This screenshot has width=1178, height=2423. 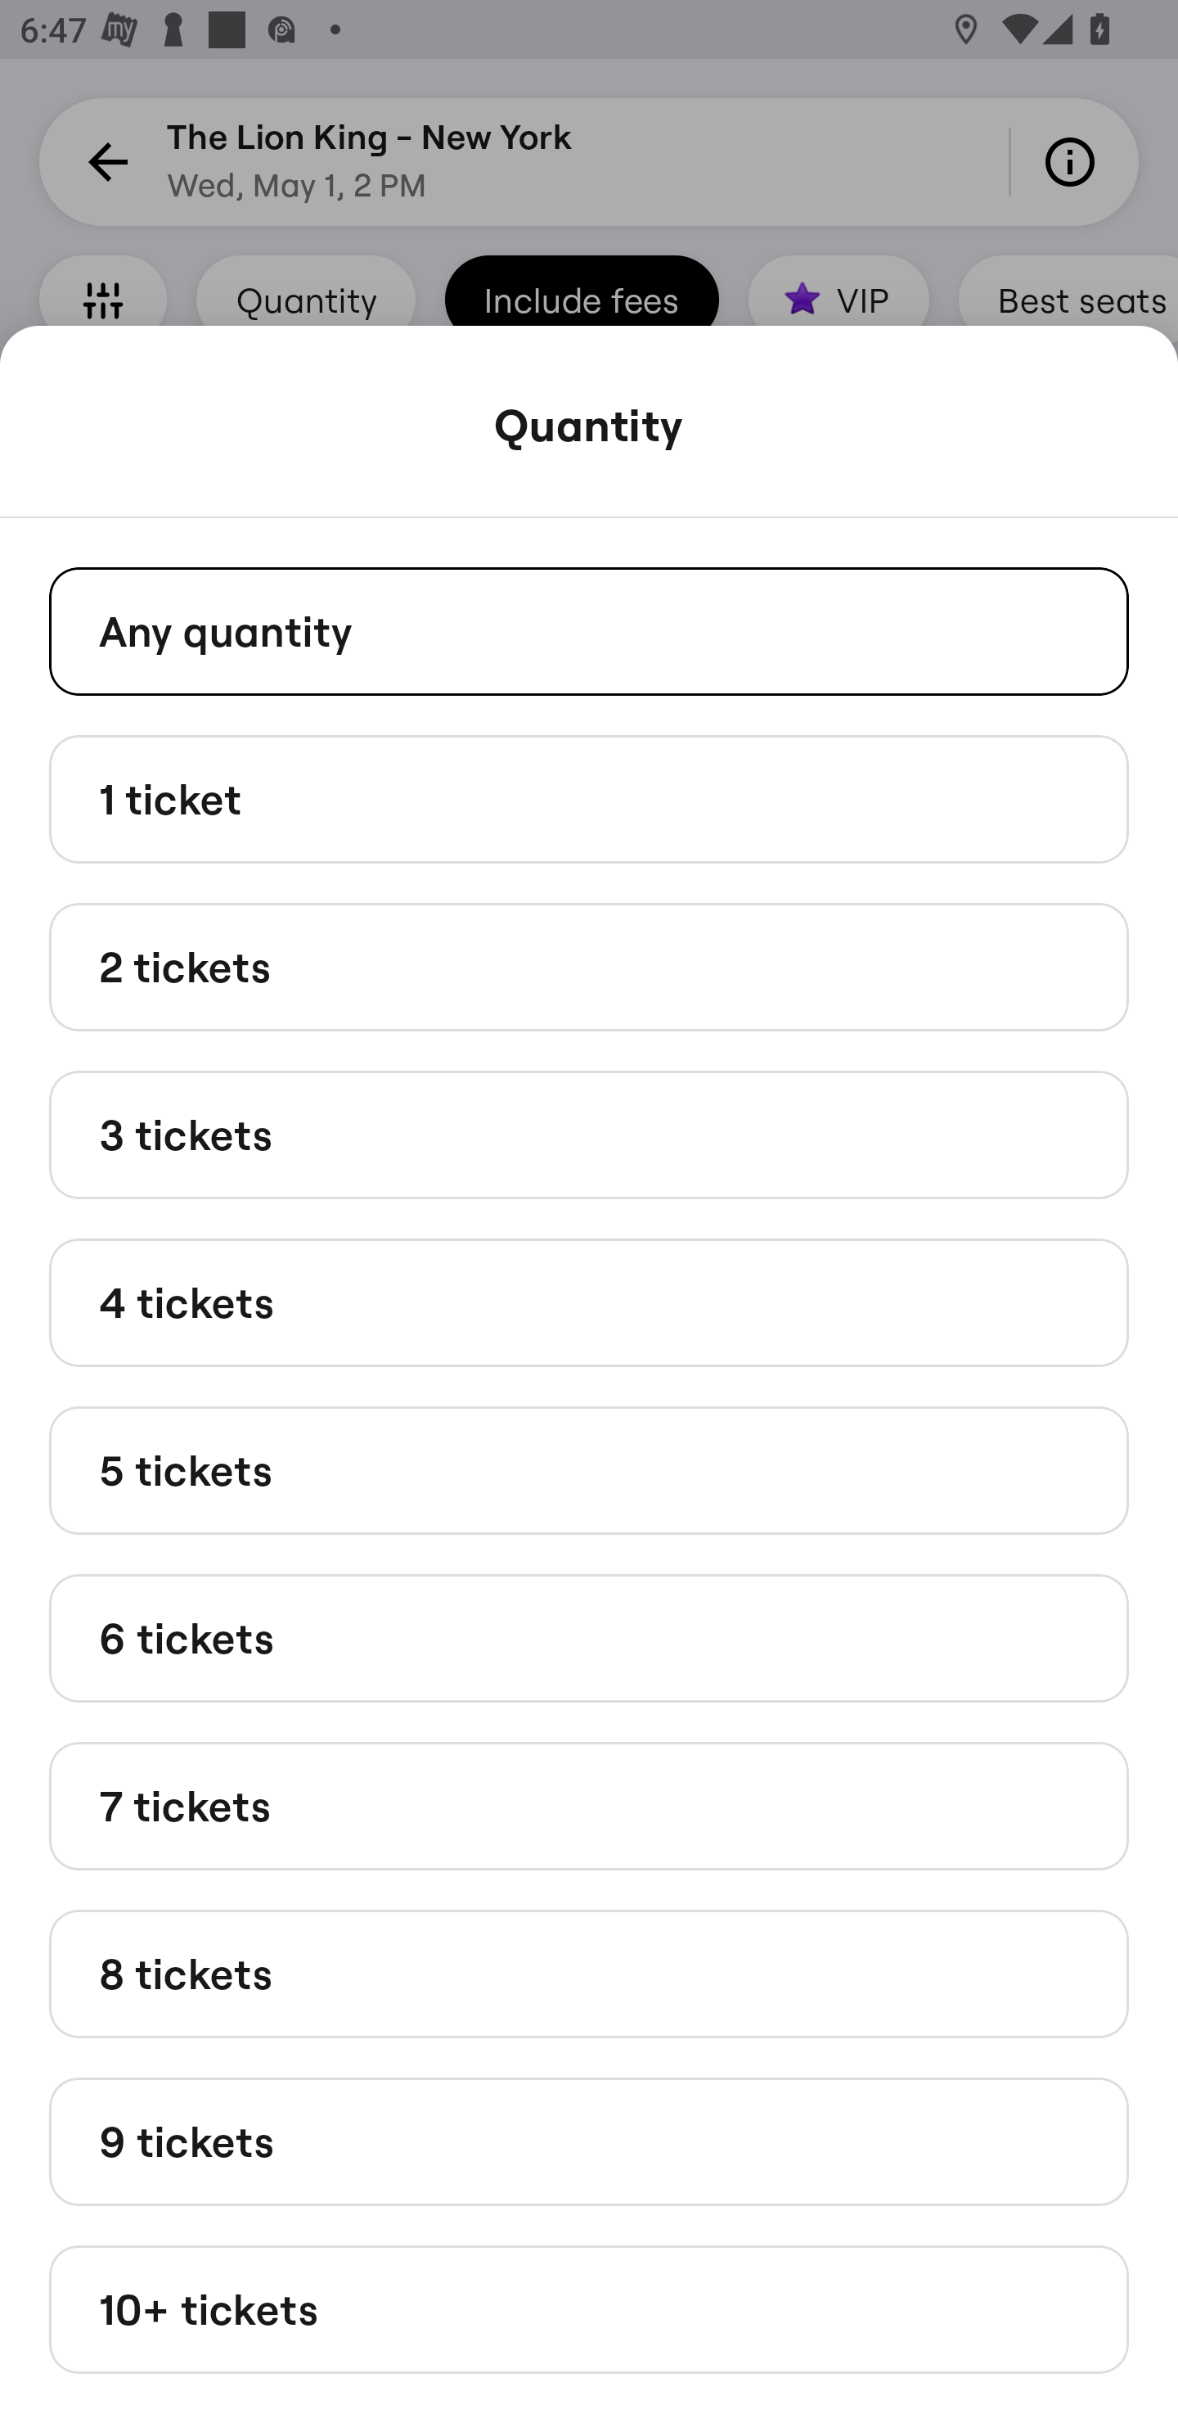 What do you see at coordinates (589, 1135) in the screenshot?
I see `3 tickets` at bounding box center [589, 1135].